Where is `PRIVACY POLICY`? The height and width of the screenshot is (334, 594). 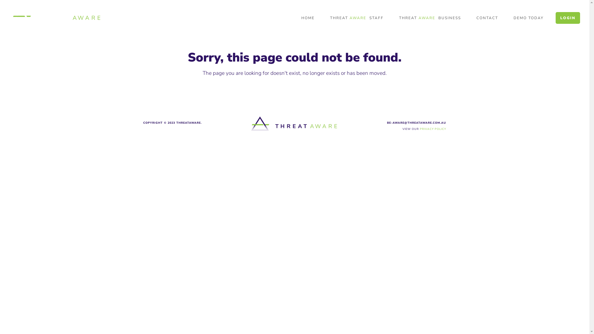
PRIVACY POLICY is located at coordinates (433, 129).